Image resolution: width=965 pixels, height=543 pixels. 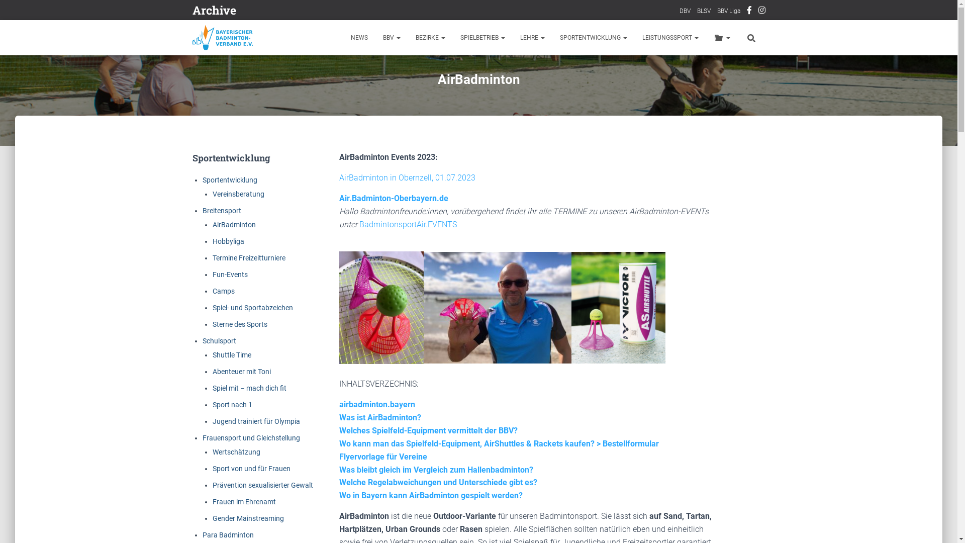 I want to click on September 2023, so click(x=318, y=33).